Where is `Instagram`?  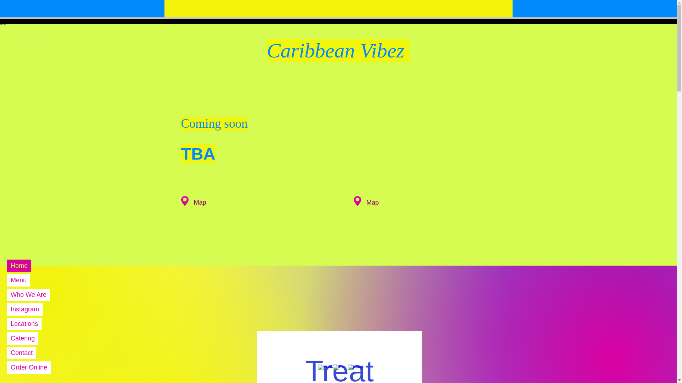 Instagram is located at coordinates (25, 309).